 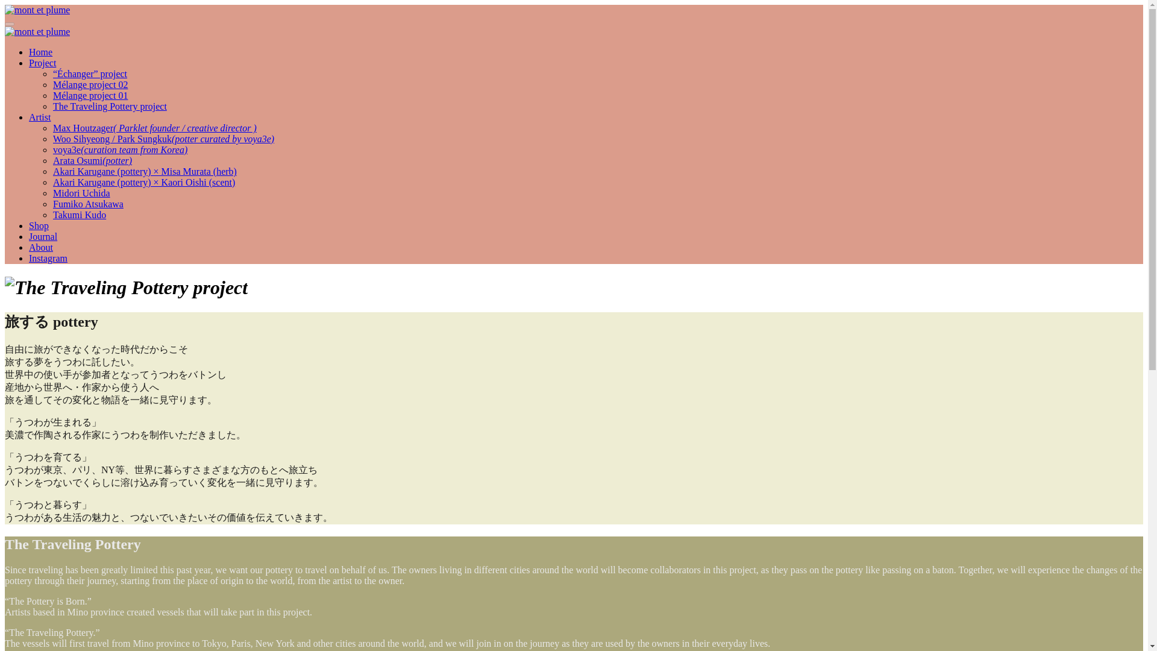 I want to click on Midori Uchida, so click(x=81, y=193).